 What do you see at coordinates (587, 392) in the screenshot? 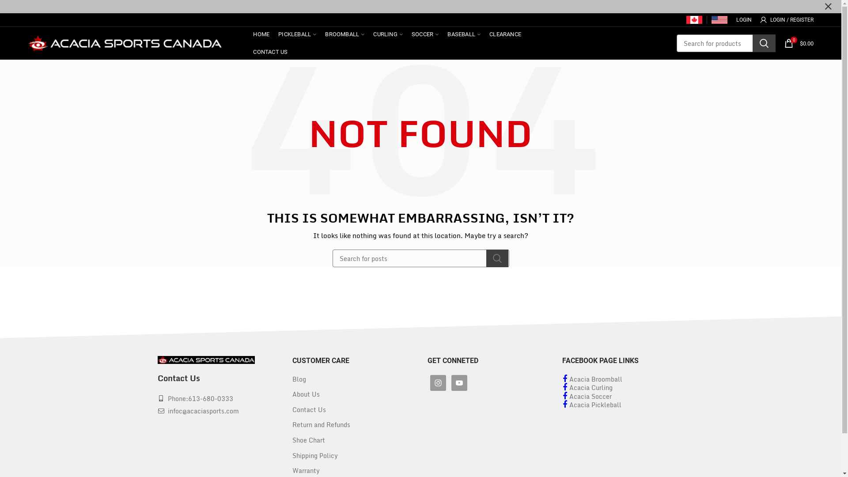
I see `Acacia Curling` at bounding box center [587, 392].